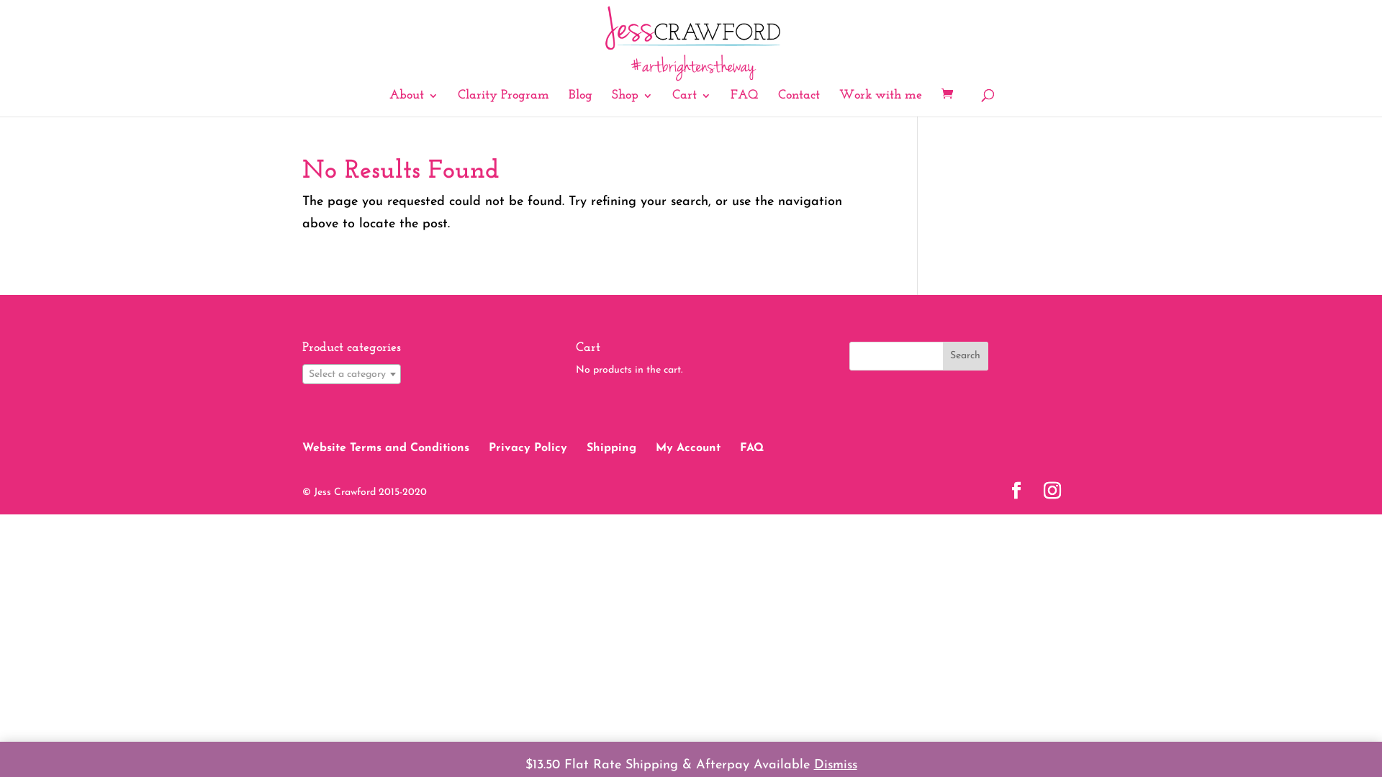  What do you see at coordinates (528, 448) in the screenshot?
I see `Privacy Policy` at bounding box center [528, 448].